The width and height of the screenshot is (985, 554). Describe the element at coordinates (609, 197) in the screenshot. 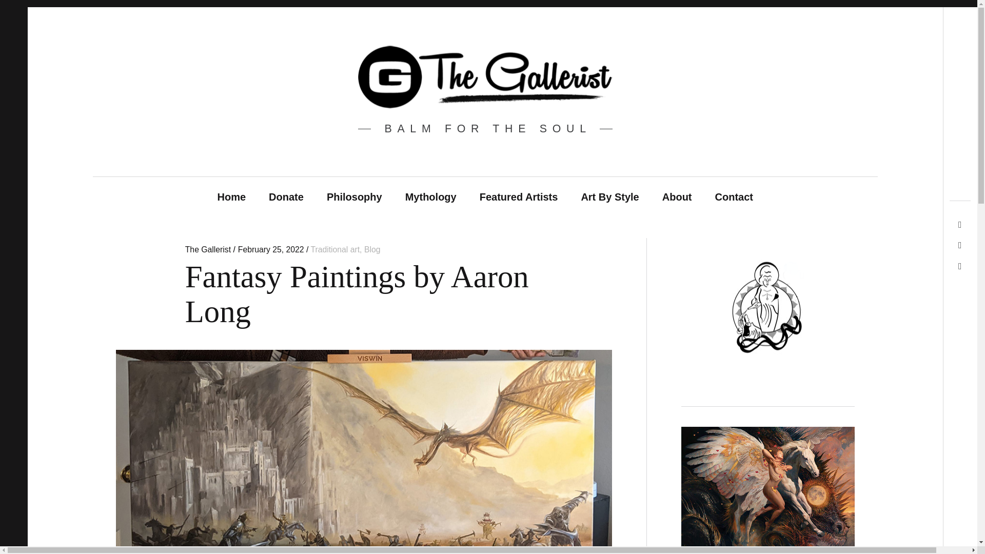

I see `Art By Style` at that location.